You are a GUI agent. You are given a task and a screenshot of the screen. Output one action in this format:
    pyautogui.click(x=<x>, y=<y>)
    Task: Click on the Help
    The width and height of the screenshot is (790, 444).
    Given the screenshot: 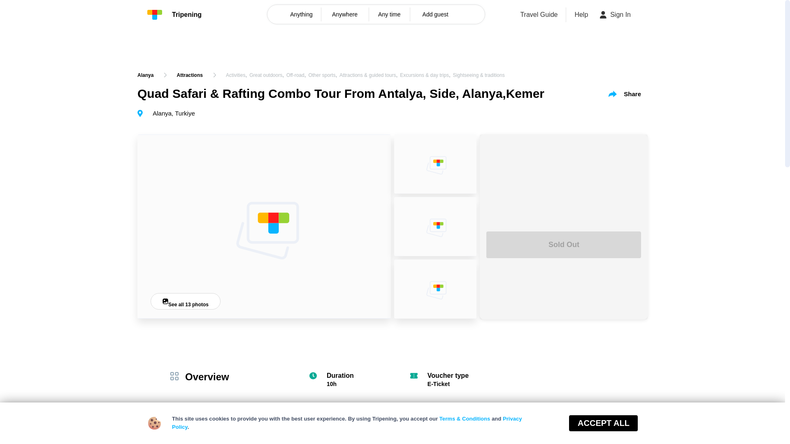 What is the action you would take?
    pyautogui.click(x=581, y=15)
    